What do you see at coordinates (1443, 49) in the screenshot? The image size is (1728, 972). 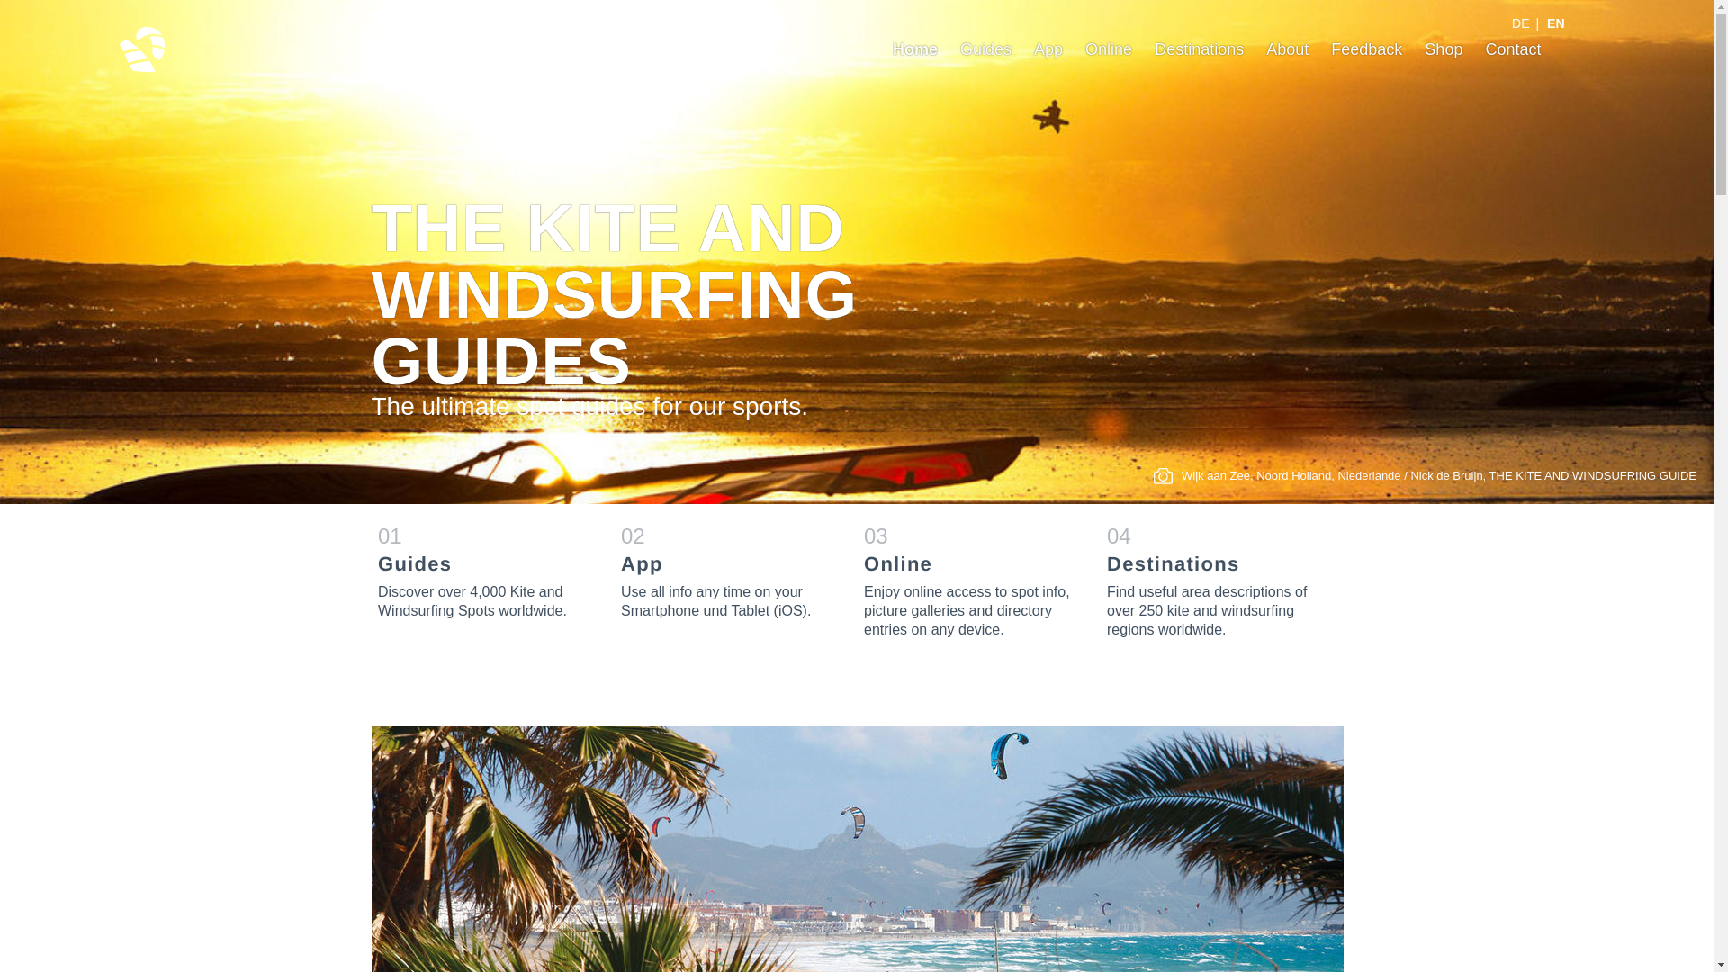 I see `Shop` at bounding box center [1443, 49].